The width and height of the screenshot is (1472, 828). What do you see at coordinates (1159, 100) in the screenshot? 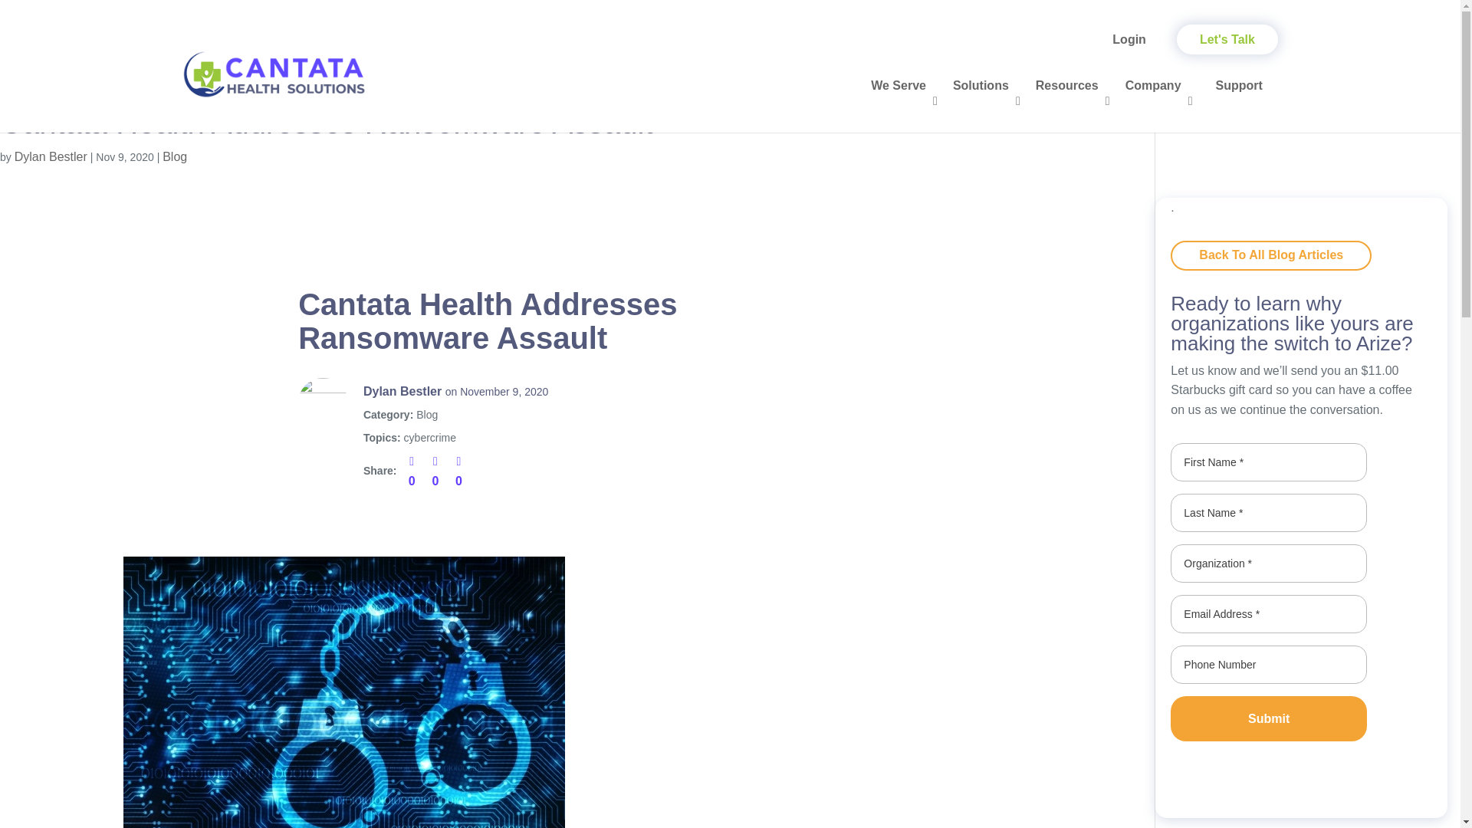
I see `Company` at bounding box center [1159, 100].